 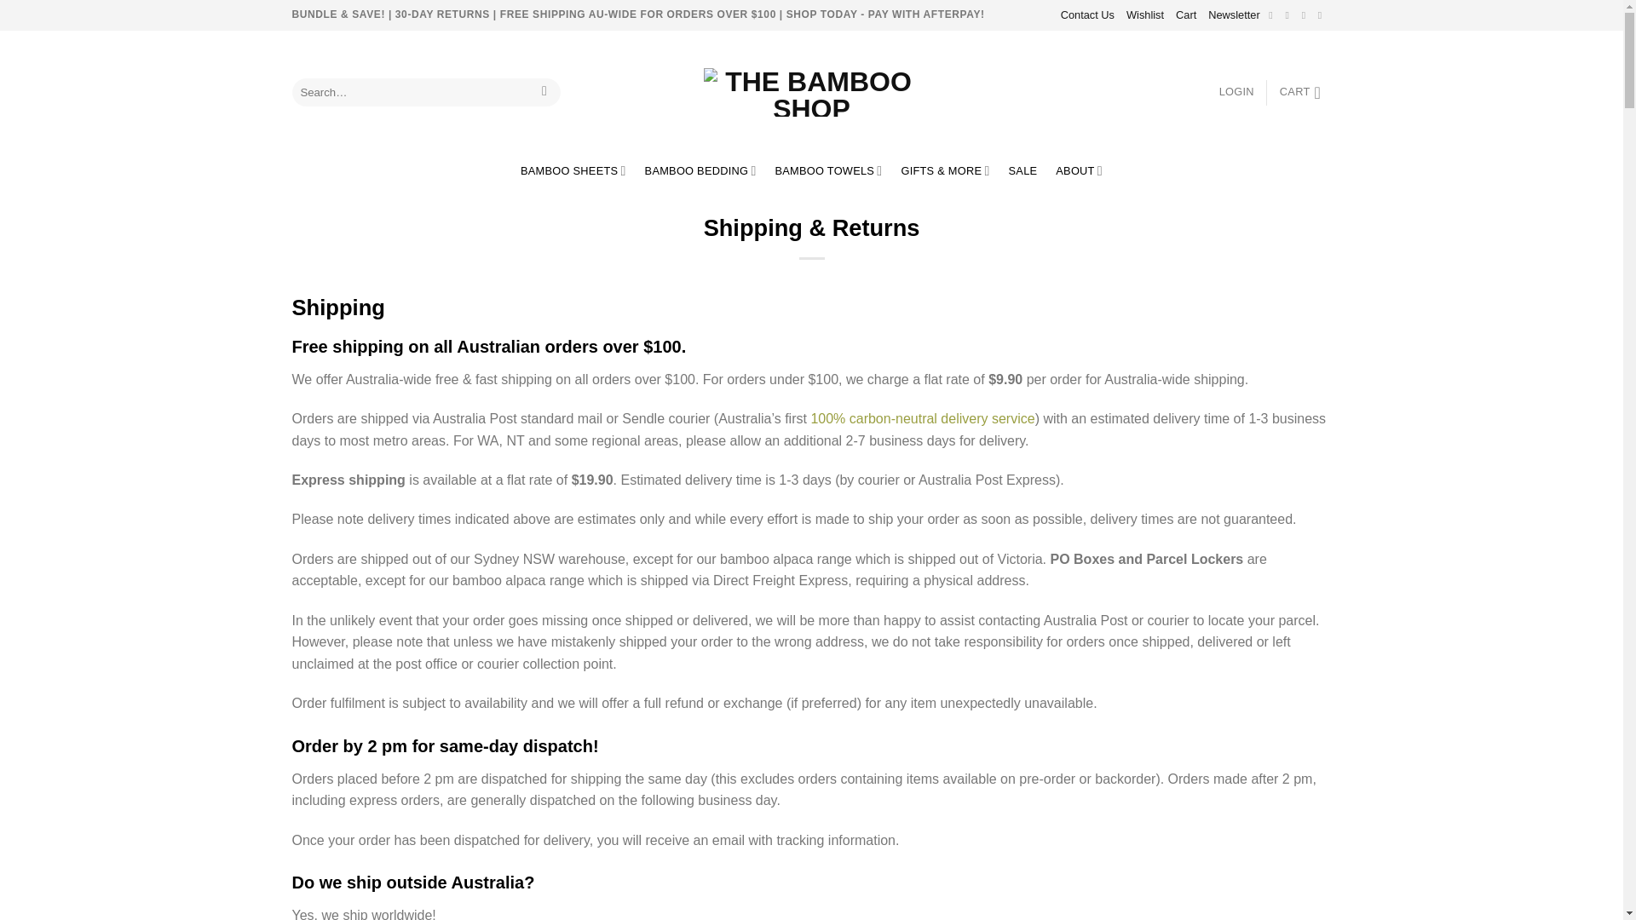 I want to click on Contact Us, so click(x=1087, y=15).